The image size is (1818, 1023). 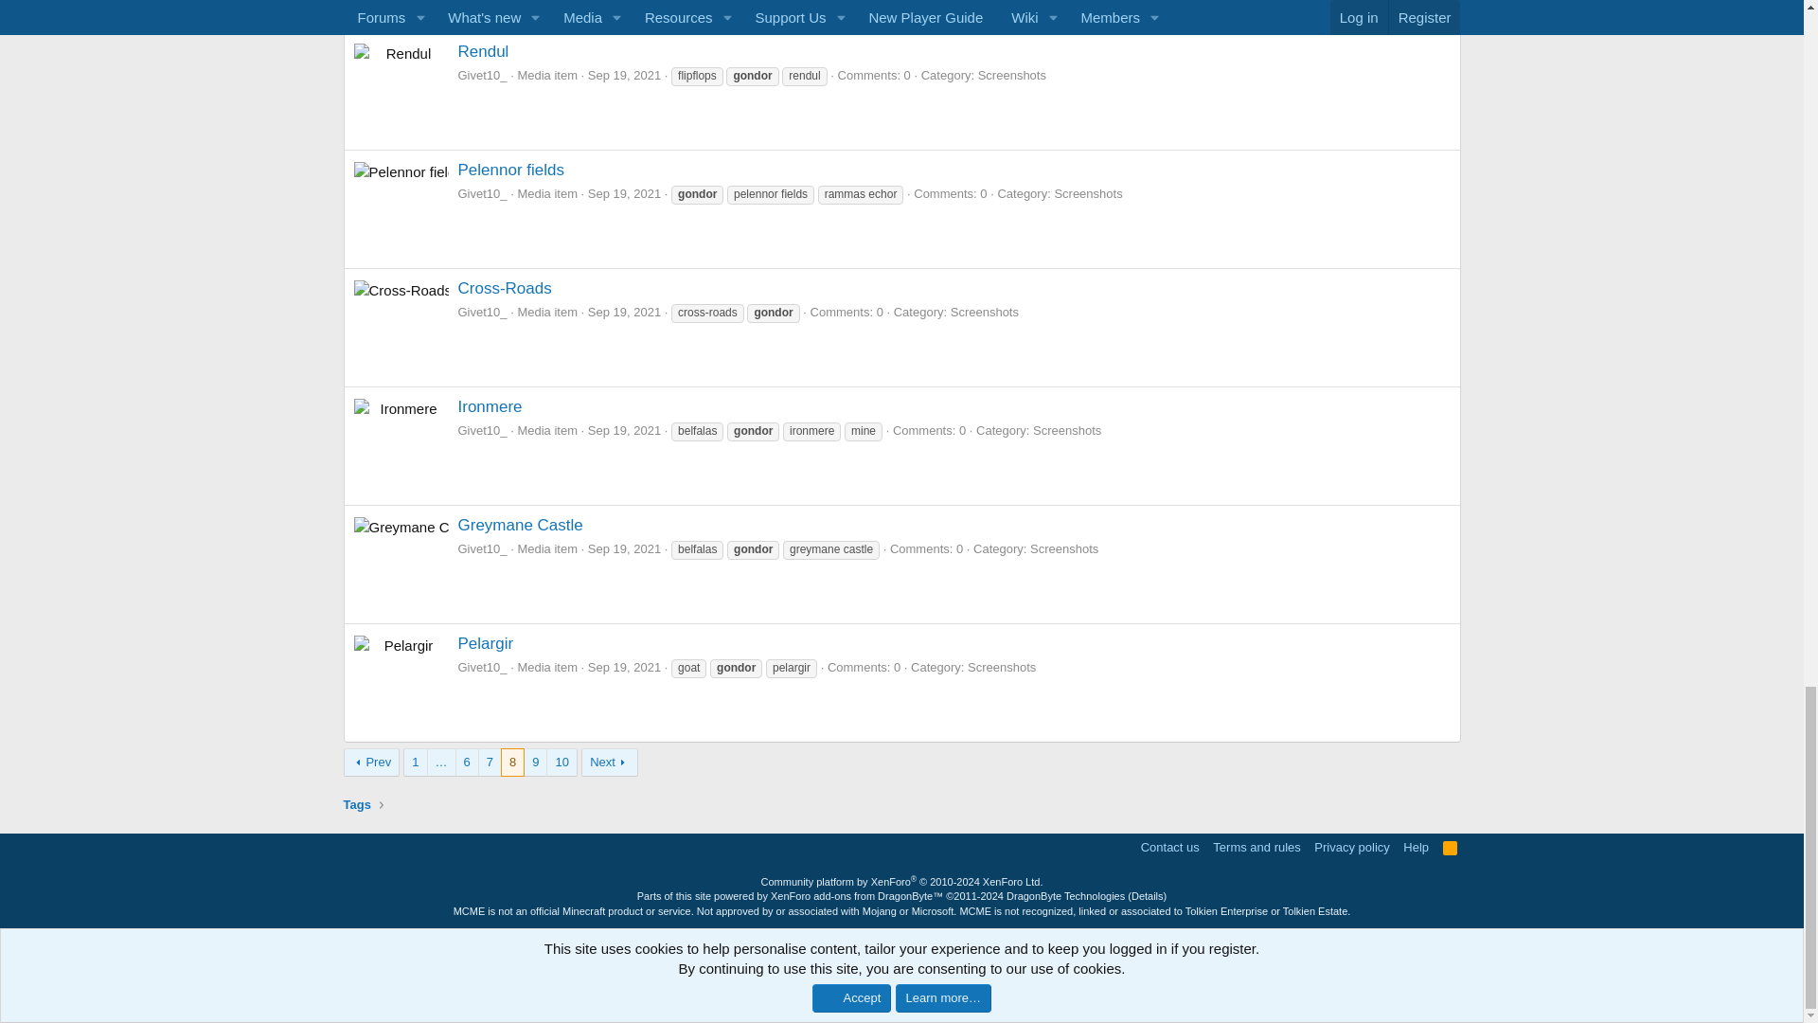 I want to click on Style variation, so click(x=352, y=845).